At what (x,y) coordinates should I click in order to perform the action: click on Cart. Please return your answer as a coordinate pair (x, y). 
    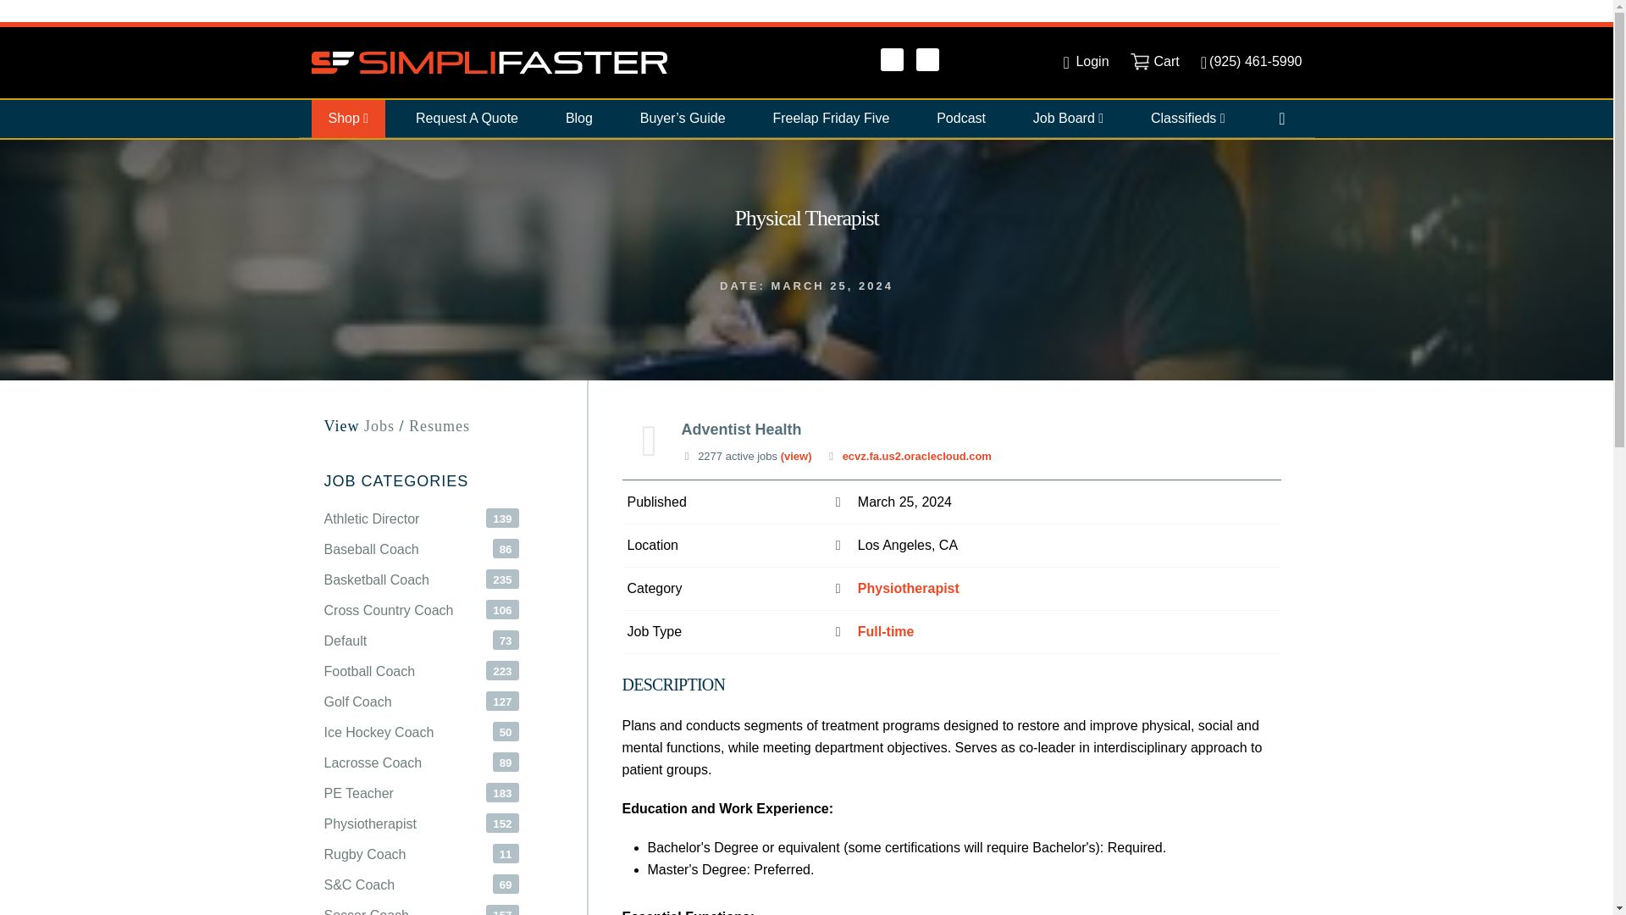
    Looking at the image, I should click on (1155, 61).